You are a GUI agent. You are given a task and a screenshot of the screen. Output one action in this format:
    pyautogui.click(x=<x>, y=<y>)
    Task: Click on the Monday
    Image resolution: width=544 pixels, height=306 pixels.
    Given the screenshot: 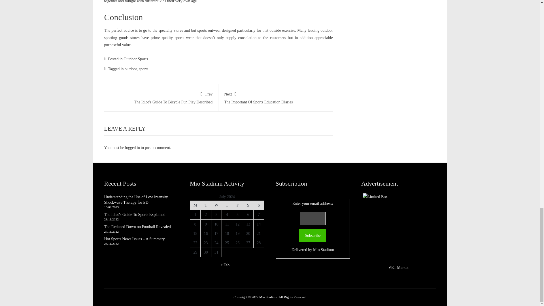 What is the action you would take?
    pyautogui.click(x=195, y=205)
    